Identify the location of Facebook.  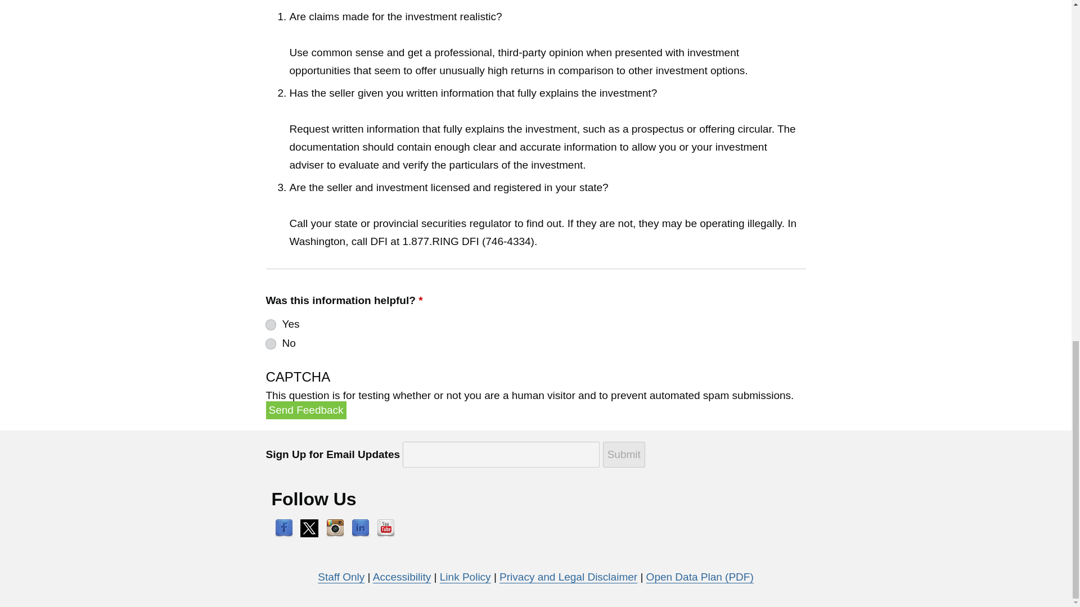
(283, 527).